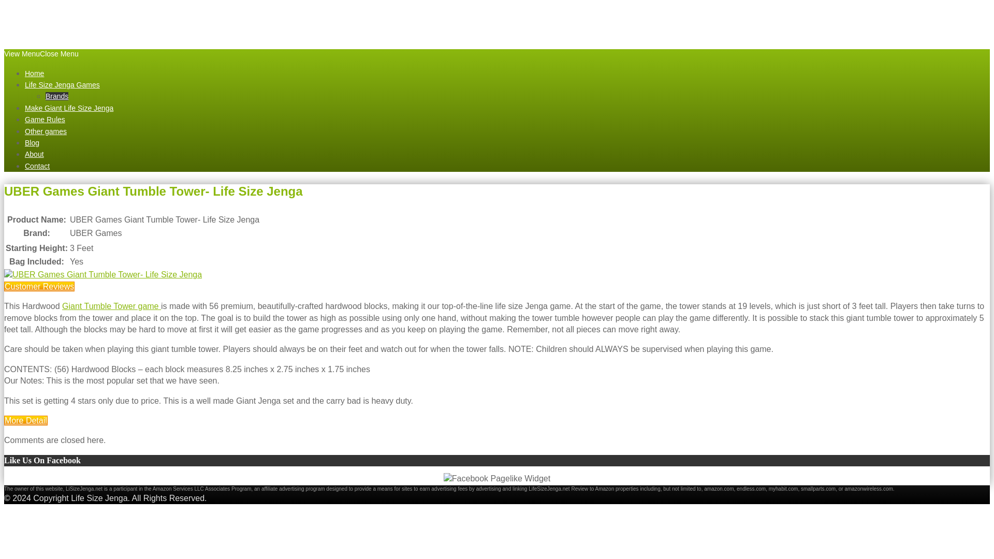 The width and height of the screenshot is (994, 559). What do you see at coordinates (32, 143) in the screenshot?
I see `Blog` at bounding box center [32, 143].